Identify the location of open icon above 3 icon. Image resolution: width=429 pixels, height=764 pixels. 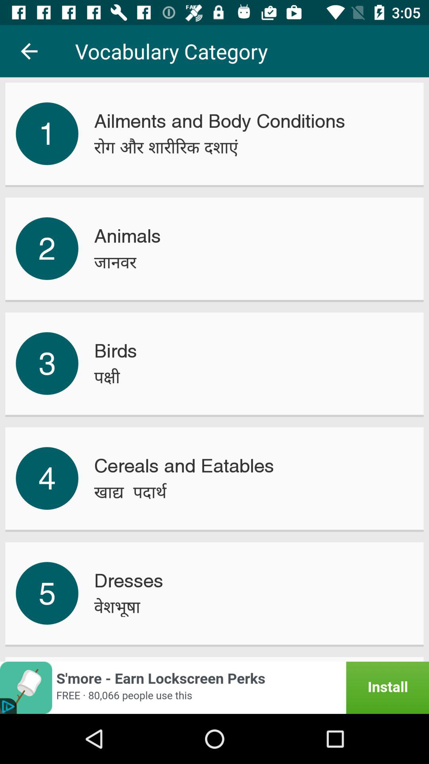
(47, 248).